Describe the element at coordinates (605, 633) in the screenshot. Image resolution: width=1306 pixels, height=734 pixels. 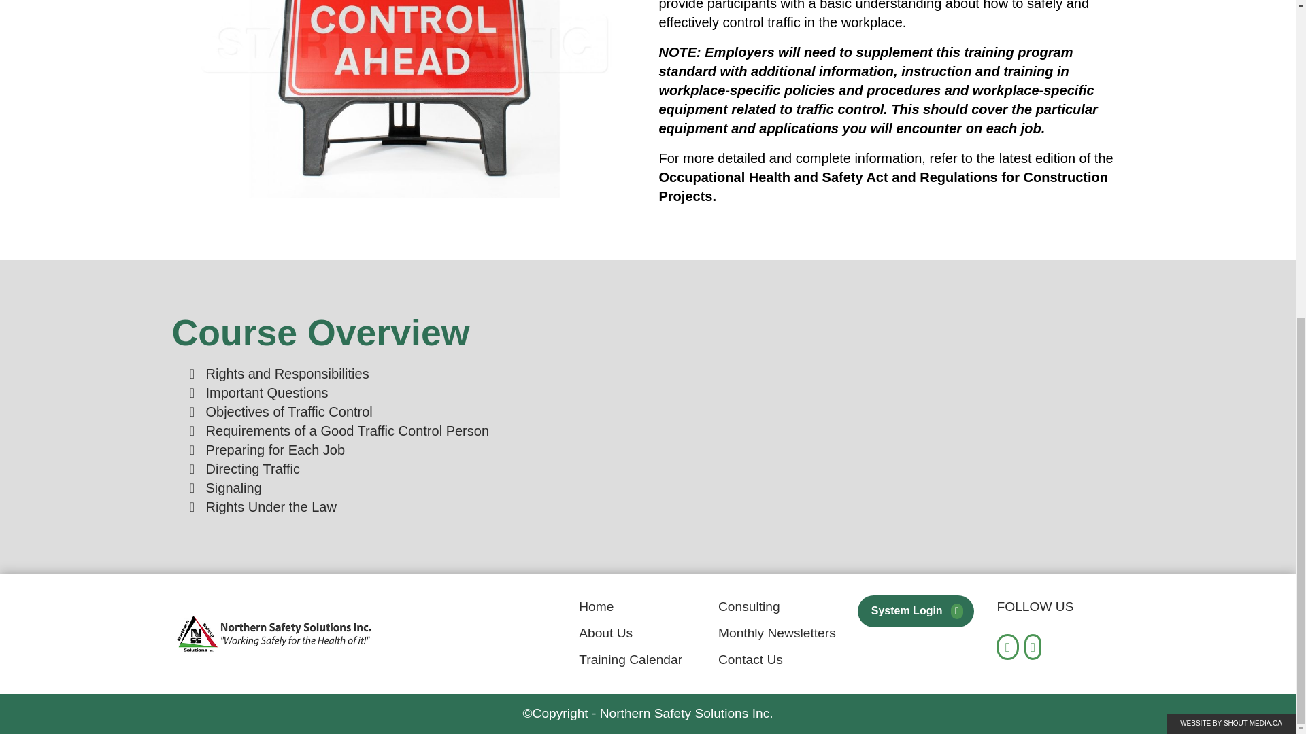
I see `About Us` at that location.